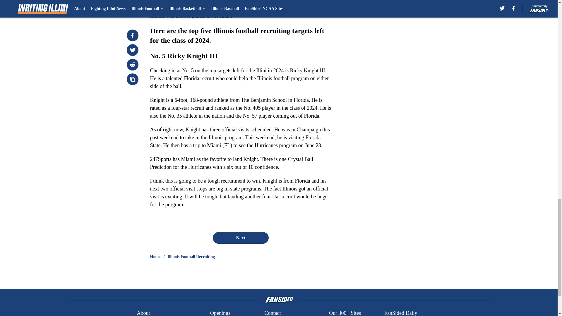  I want to click on About, so click(143, 312).